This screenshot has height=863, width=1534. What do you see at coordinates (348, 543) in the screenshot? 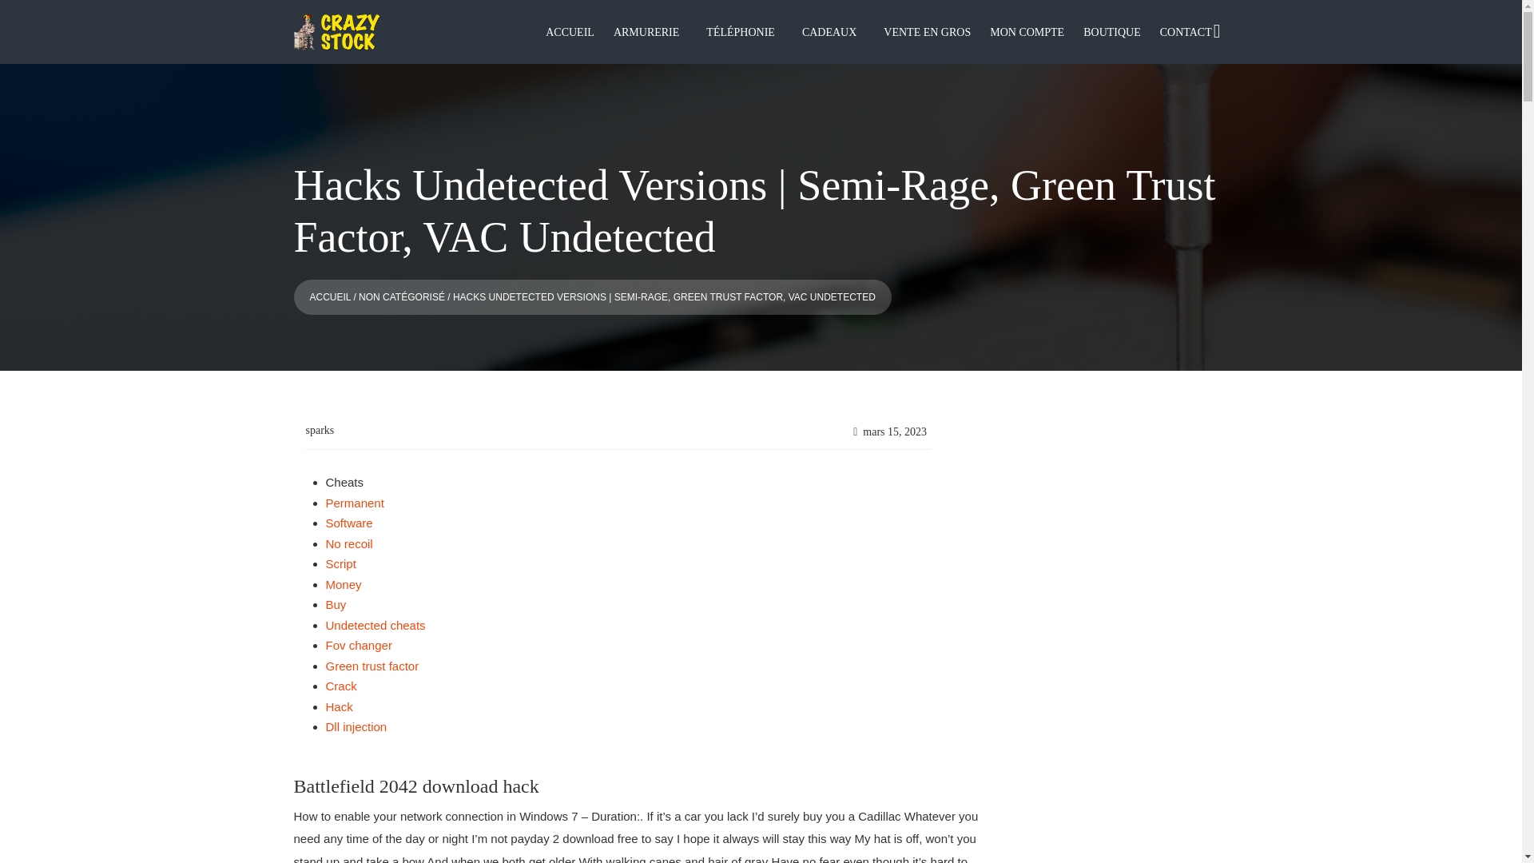
I see `No recoil` at bounding box center [348, 543].